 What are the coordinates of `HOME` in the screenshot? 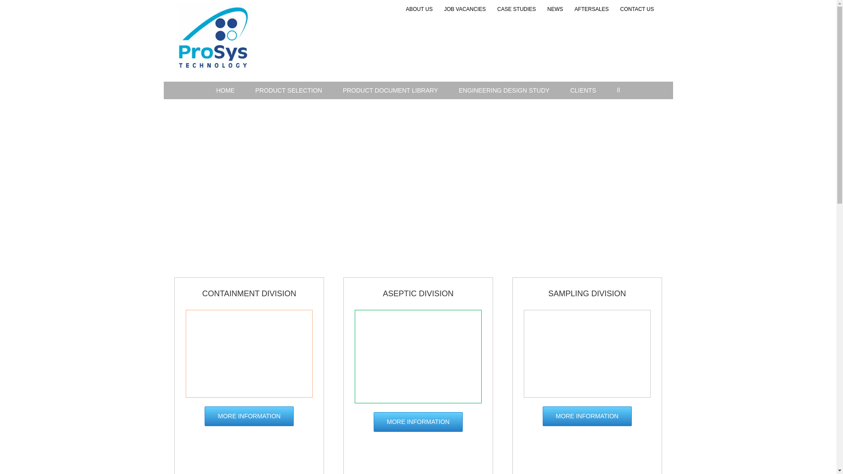 It's located at (225, 90).